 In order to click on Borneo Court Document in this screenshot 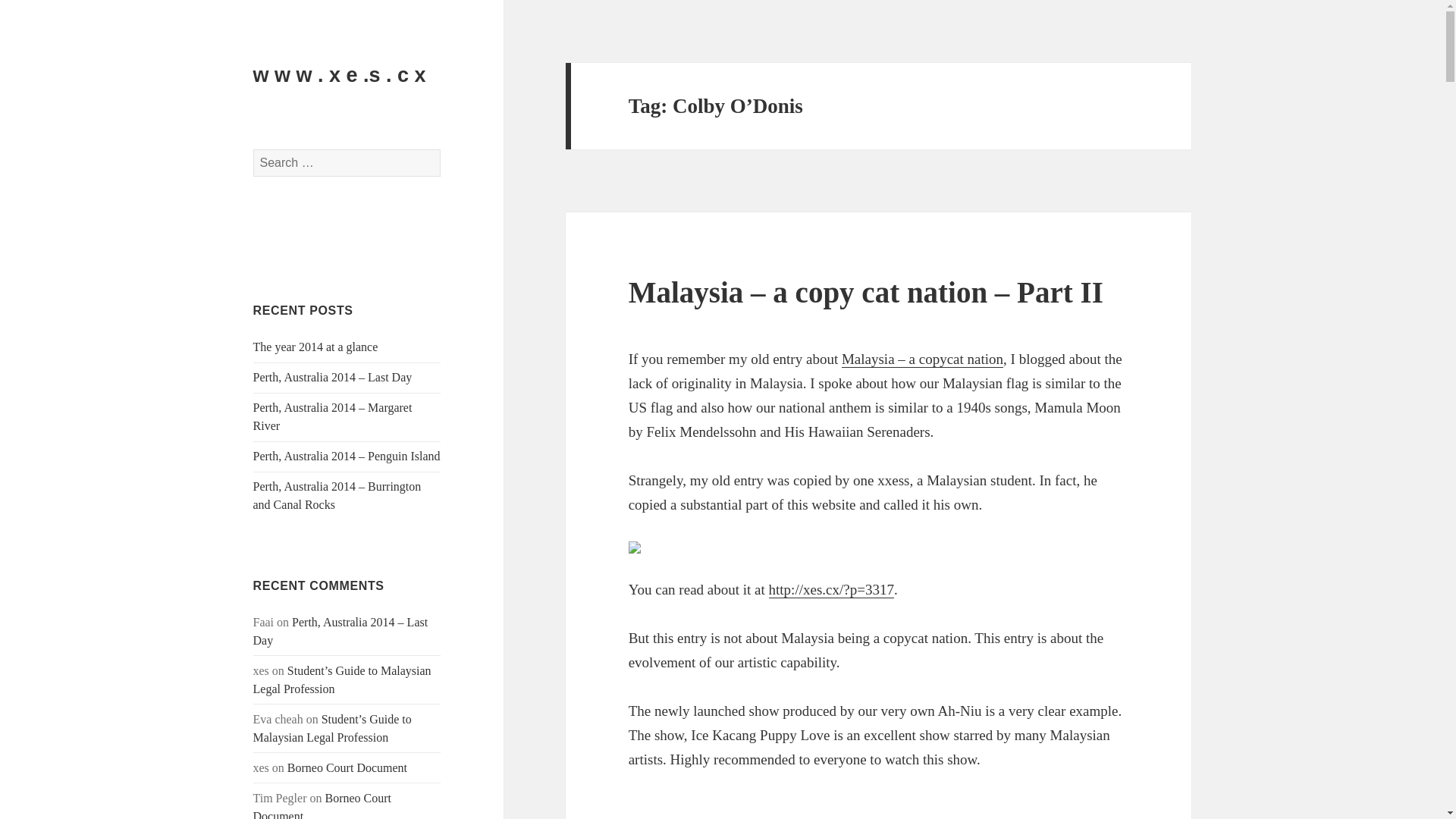, I will do `click(347, 767)`.